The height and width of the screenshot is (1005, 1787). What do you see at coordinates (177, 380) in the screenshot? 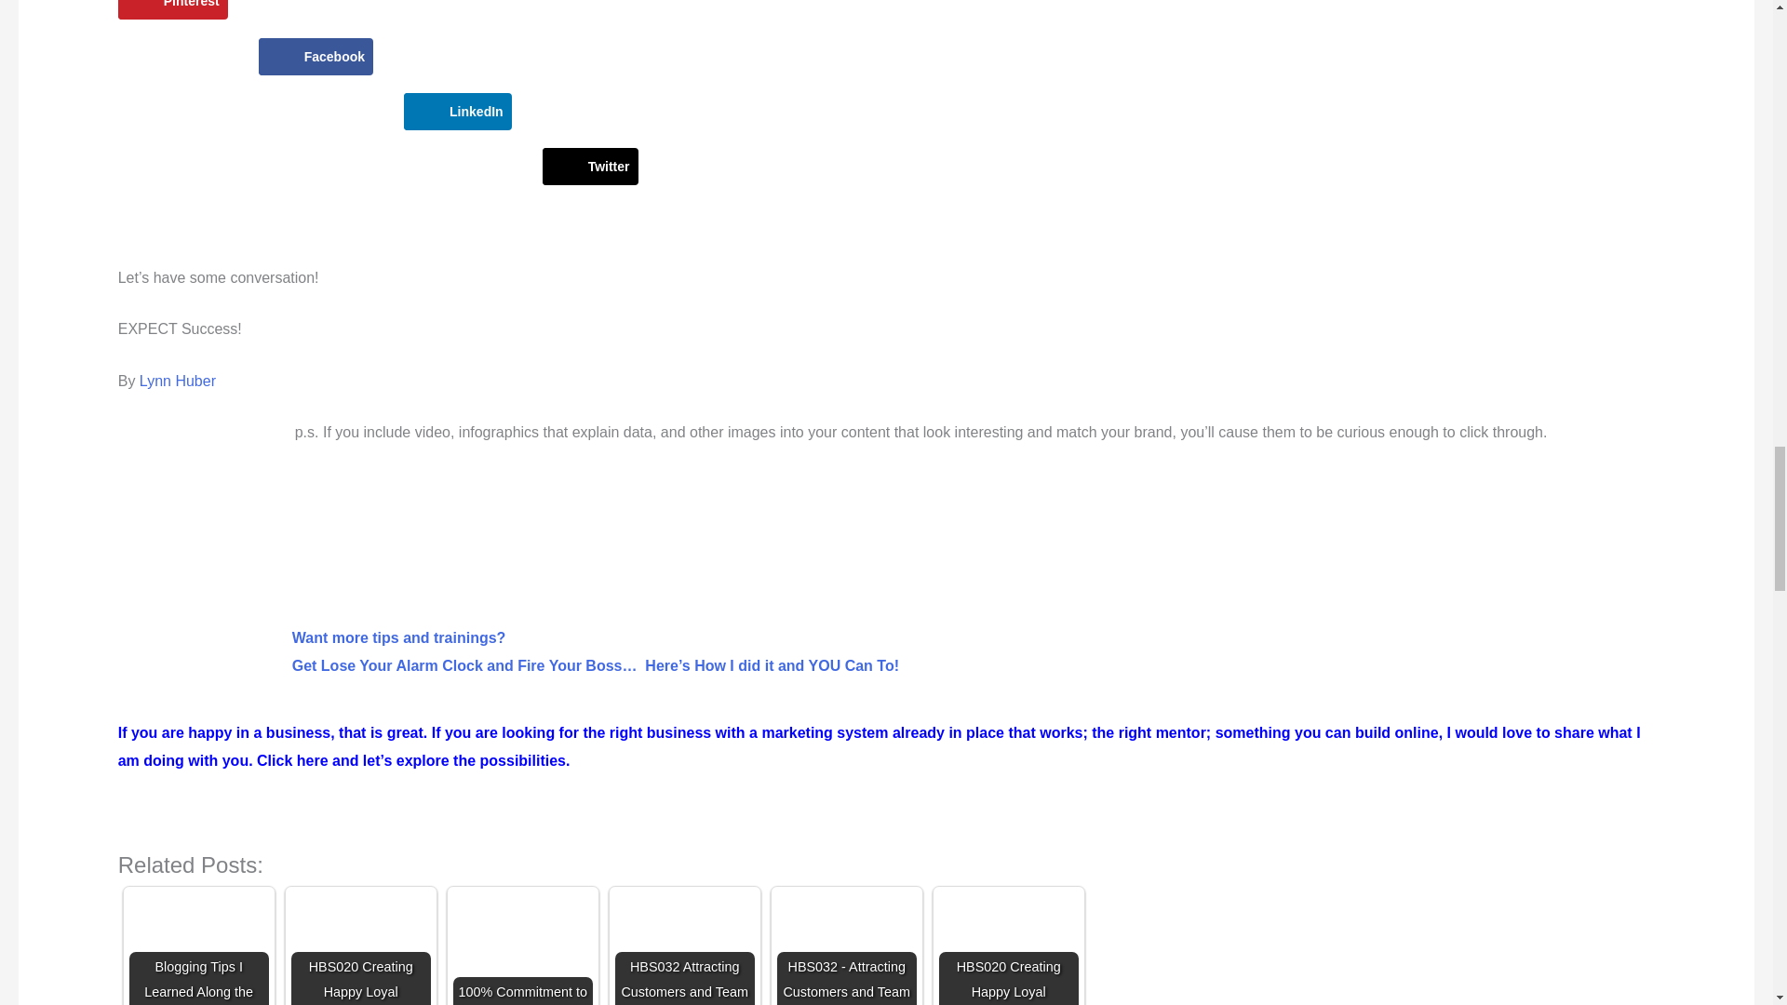
I see `Lynn Huber` at bounding box center [177, 380].